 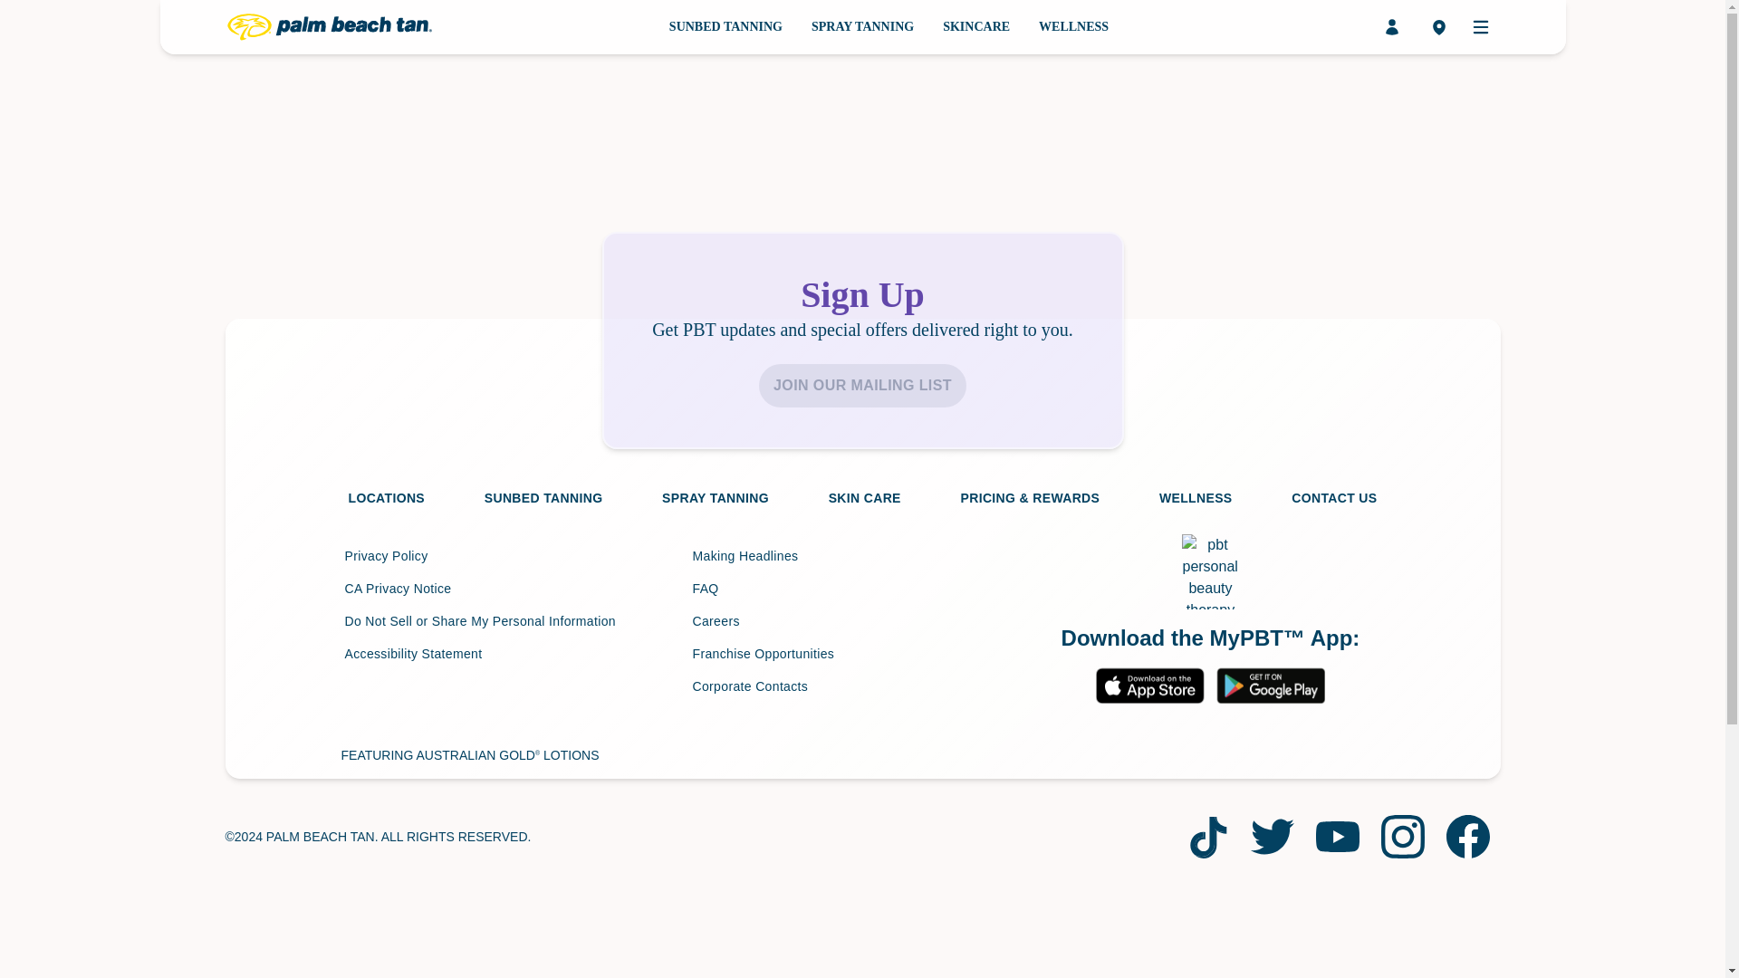 I want to click on Visit Sunbed Tanning, so click(x=543, y=498).